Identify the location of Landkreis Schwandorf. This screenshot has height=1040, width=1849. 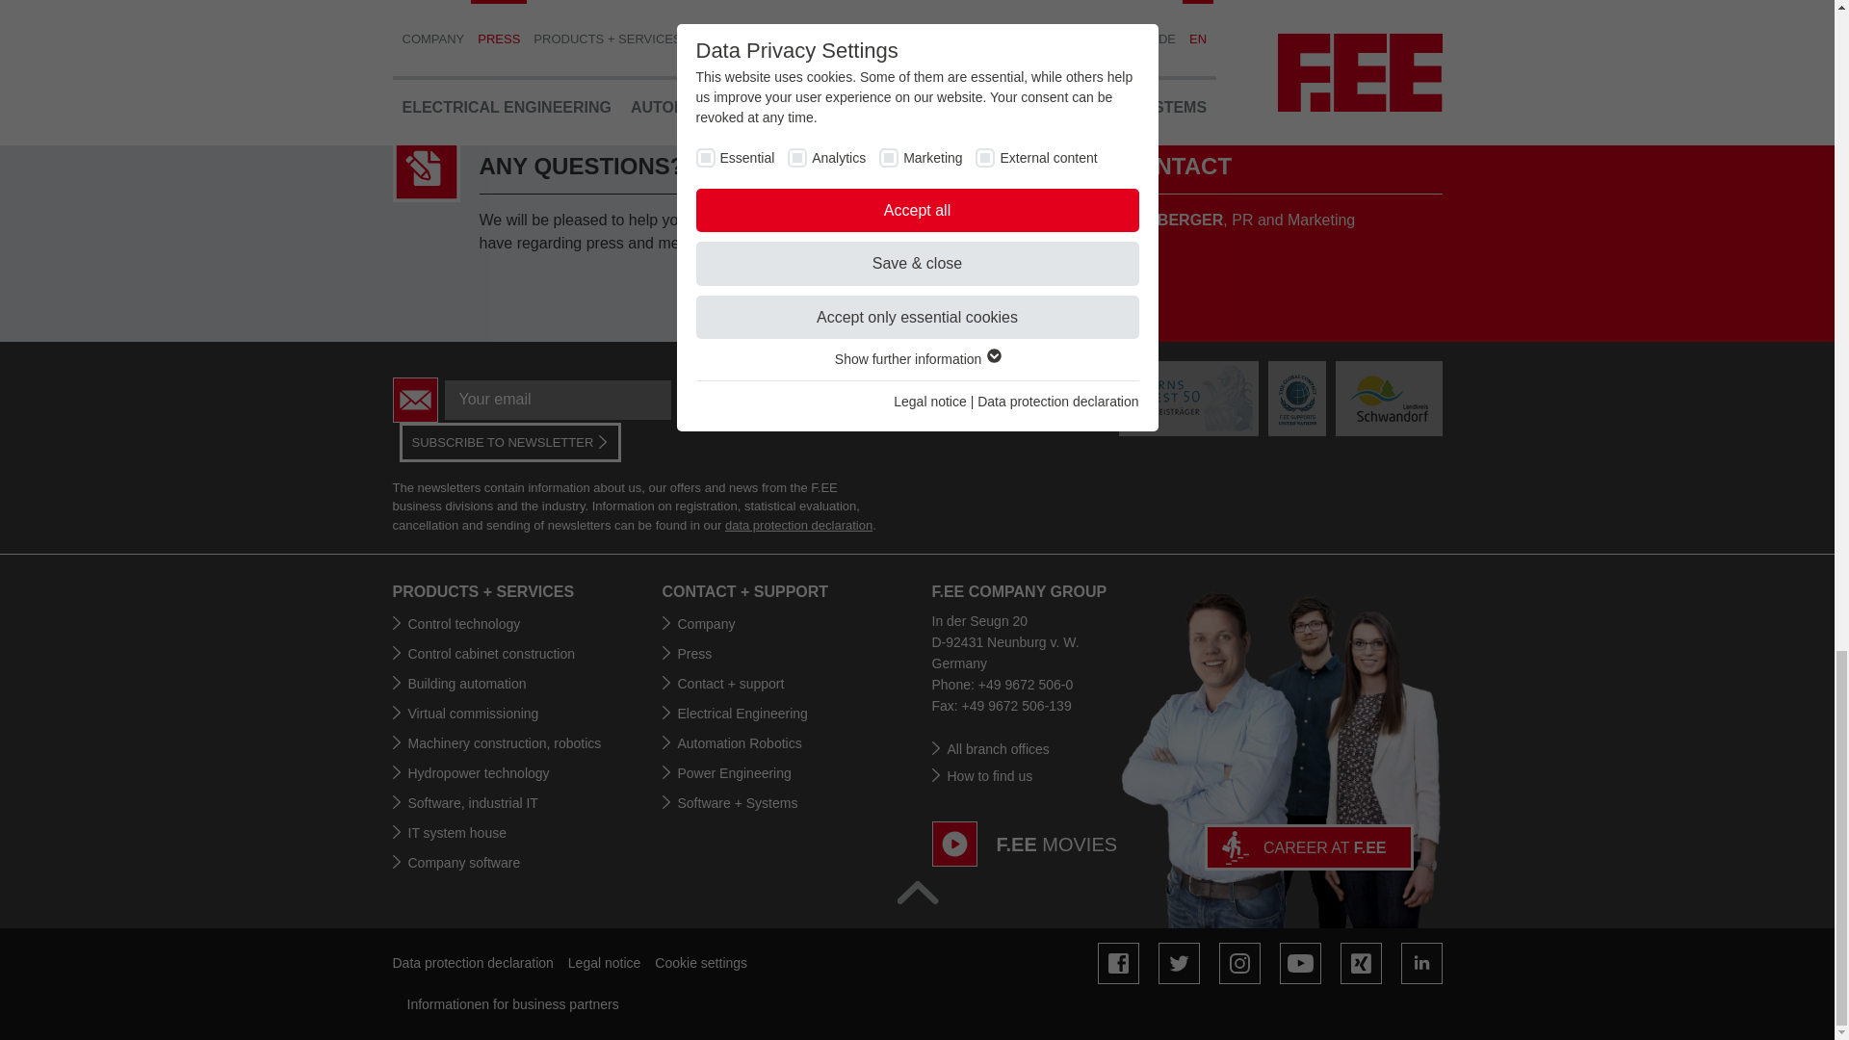
(1389, 397).